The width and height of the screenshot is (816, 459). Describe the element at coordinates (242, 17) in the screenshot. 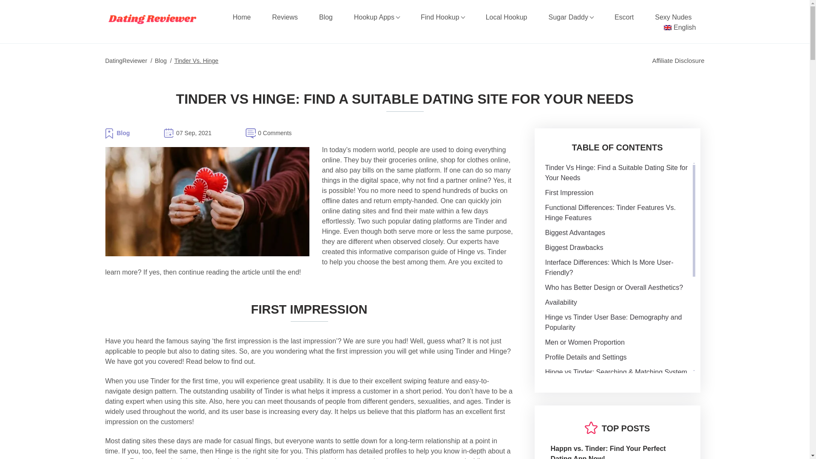

I see `Home` at that location.